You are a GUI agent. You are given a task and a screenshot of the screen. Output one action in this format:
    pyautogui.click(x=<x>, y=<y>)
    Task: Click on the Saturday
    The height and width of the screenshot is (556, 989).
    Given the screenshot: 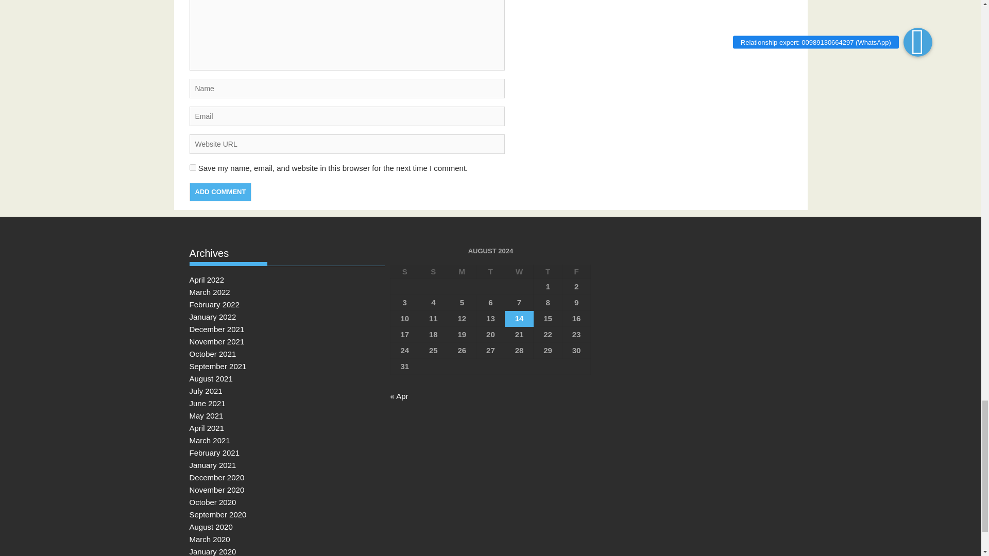 What is the action you would take?
    pyautogui.click(x=405, y=272)
    